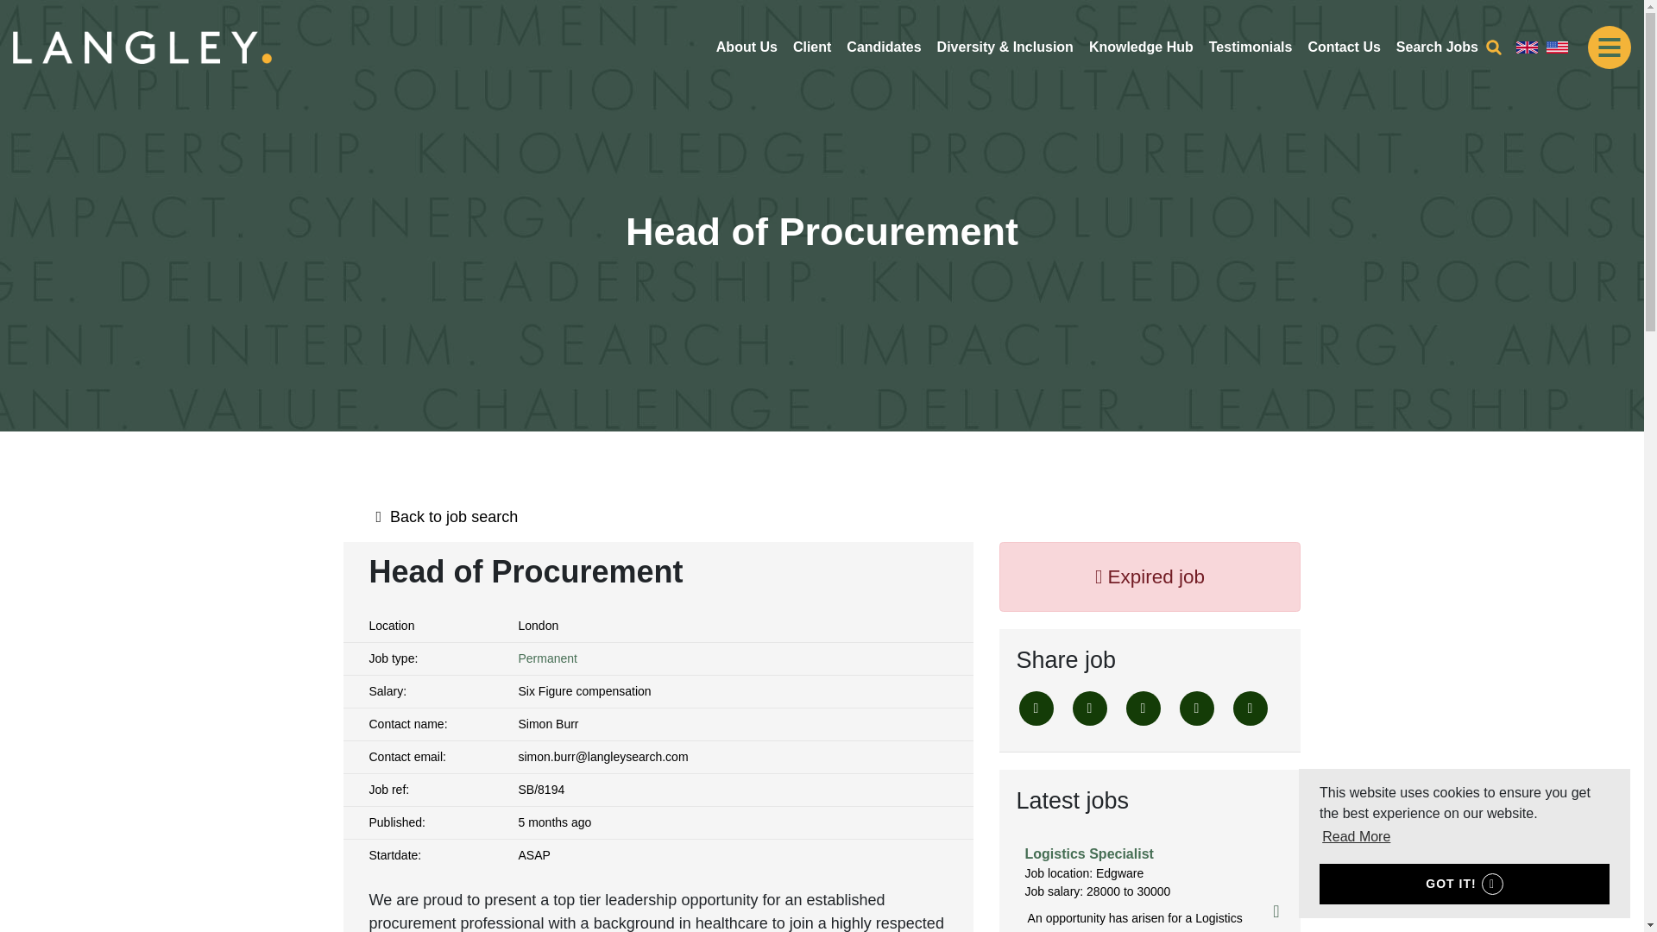 The height and width of the screenshot is (932, 1657). I want to click on send in Whatsapp, so click(1250, 708).